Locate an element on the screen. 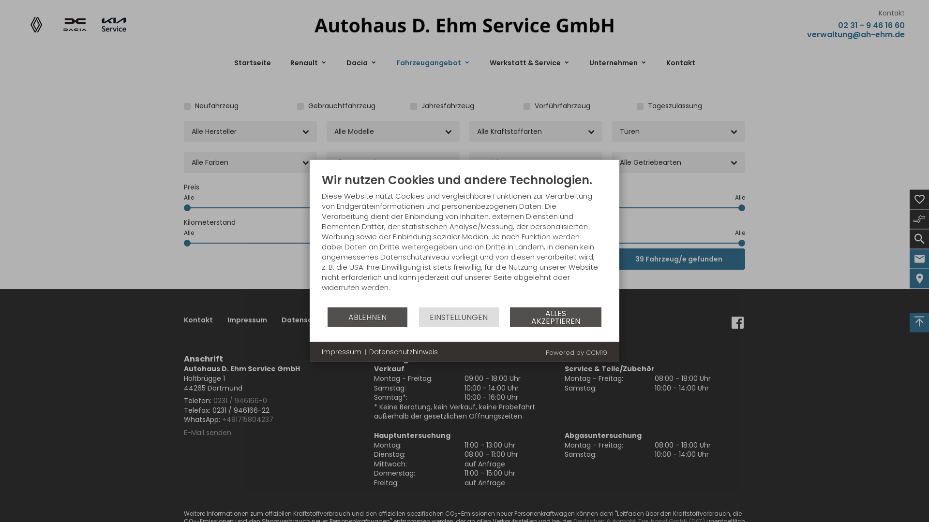 The height and width of the screenshot is (522, 929). +491715804237 is located at coordinates (248, 420).